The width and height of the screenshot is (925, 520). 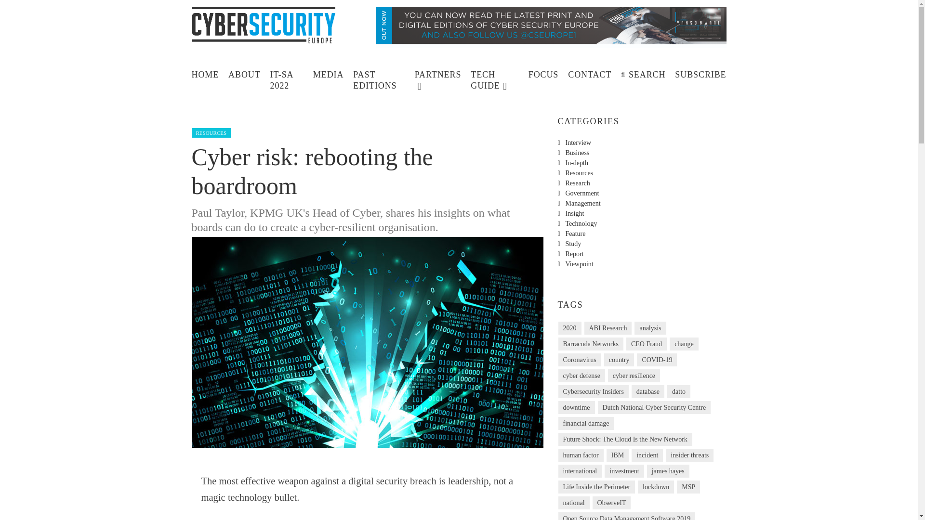 What do you see at coordinates (205, 74) in the screenshot?
I see `HOME` at bounding box center [205, 74].